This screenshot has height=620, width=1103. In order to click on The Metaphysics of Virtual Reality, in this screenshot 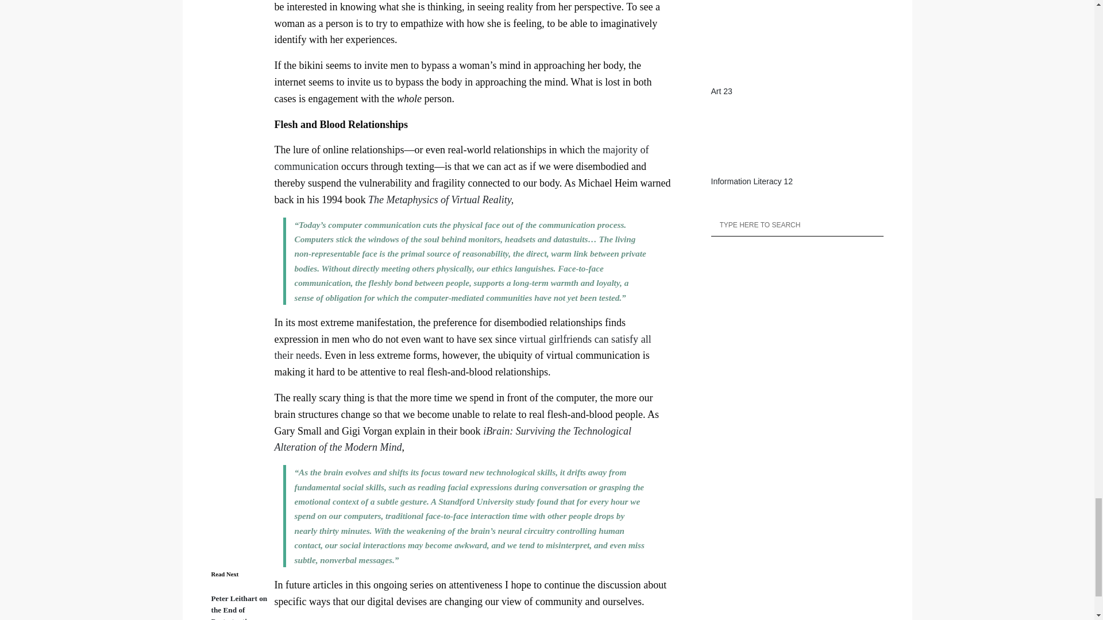, I will do `click(441, 200)`.